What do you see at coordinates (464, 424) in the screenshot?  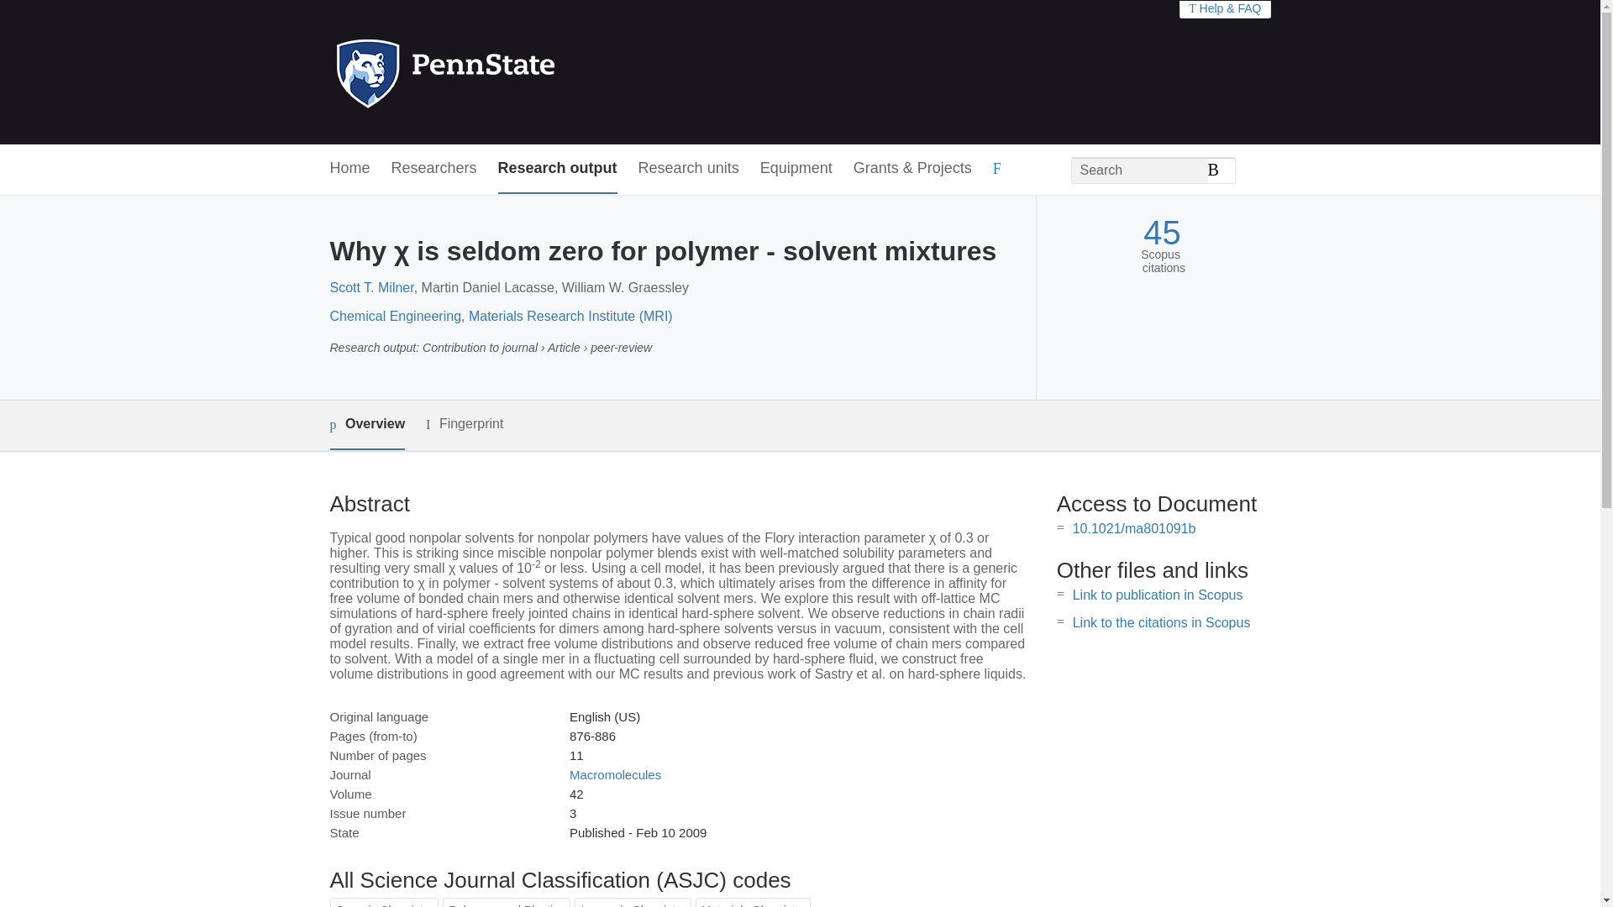 I see `Fingerprint` at bounding box center [464, 424].